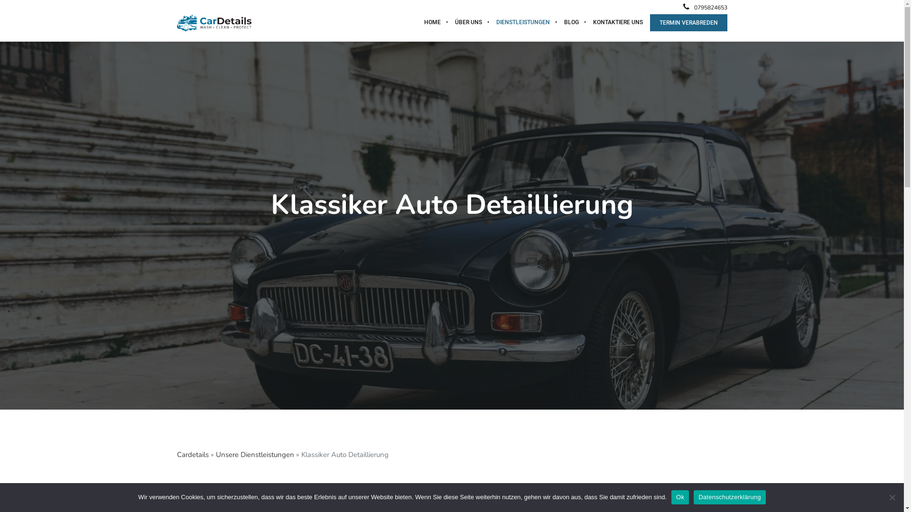  I want to click on HOME, so click(432, 22).